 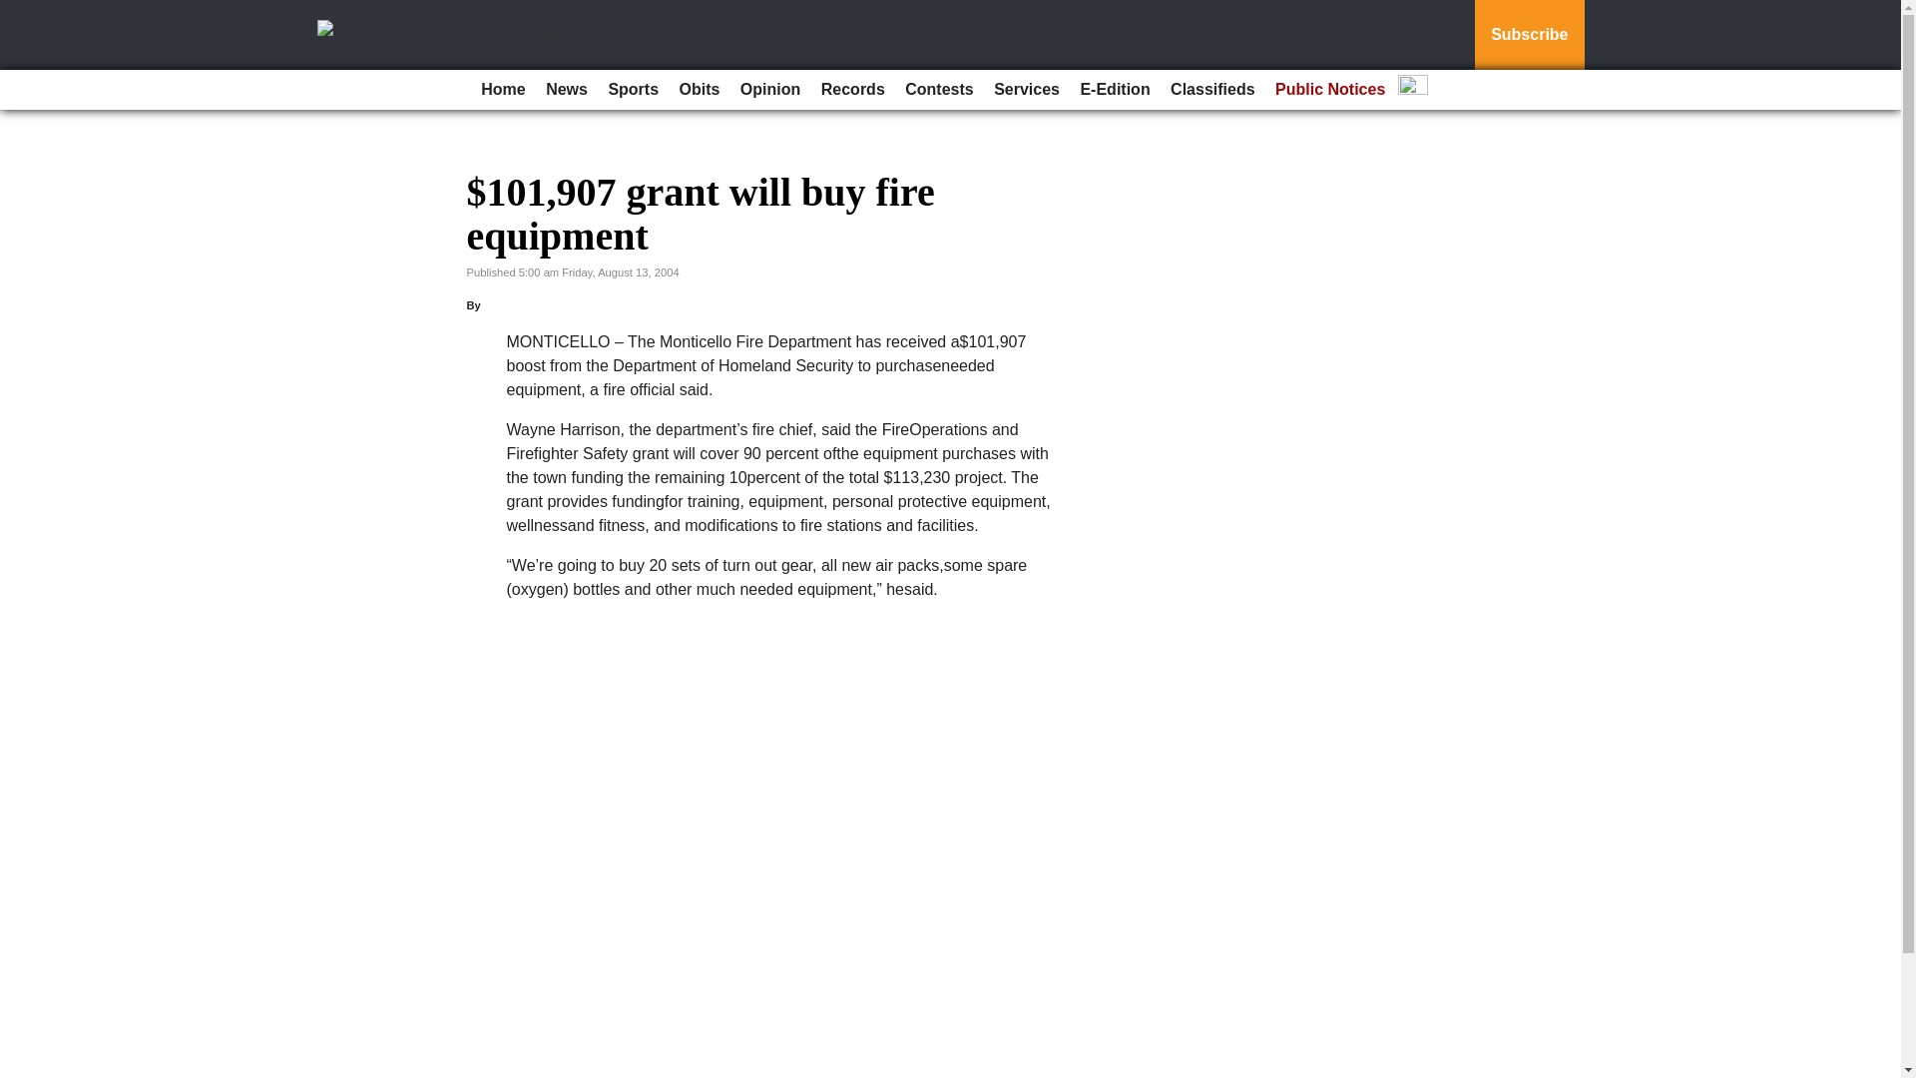 I want to click on Subscribe, so click(x=1529, y=35).